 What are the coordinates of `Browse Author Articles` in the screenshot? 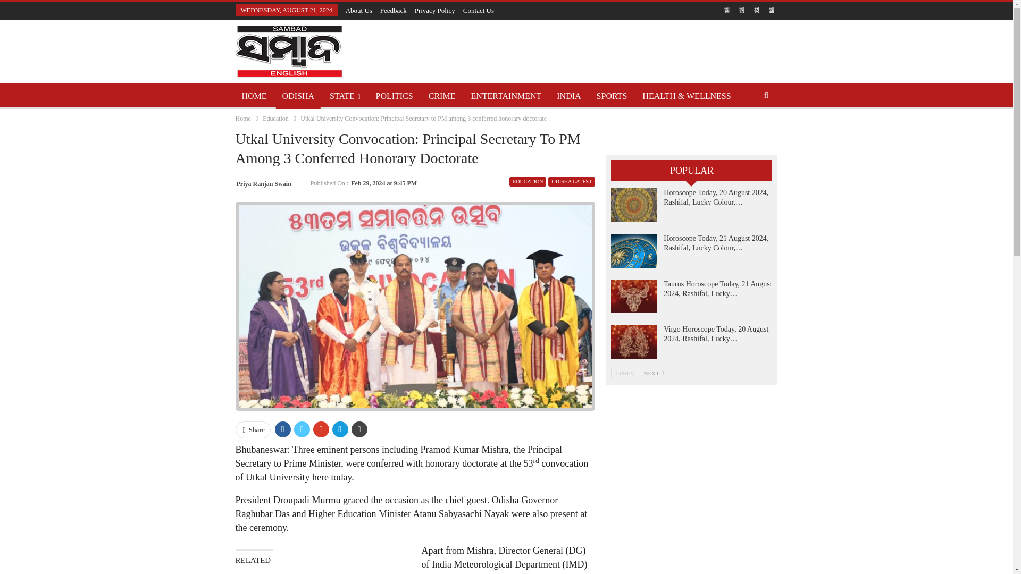 It's located at (263, 183).